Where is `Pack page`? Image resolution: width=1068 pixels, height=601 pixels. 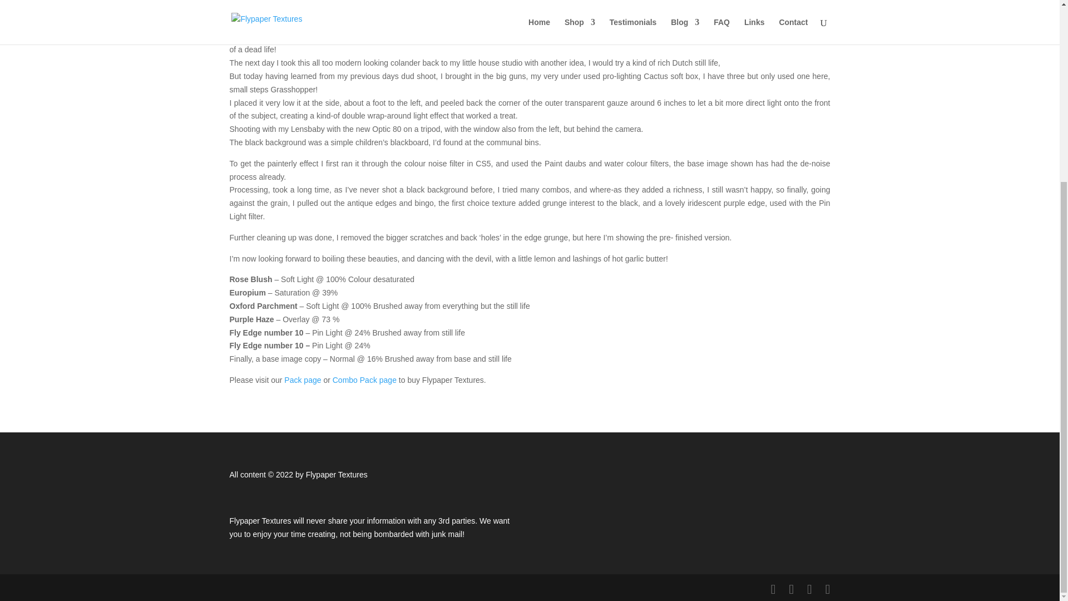
Pack page is located at coordinates (303, 380).